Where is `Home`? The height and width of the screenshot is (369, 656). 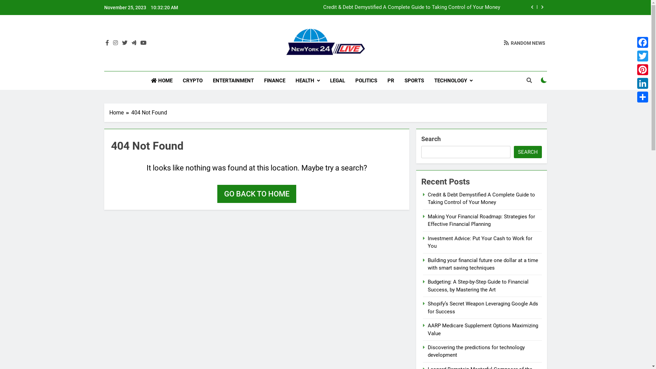 Home is located at coordinates (120, 113).